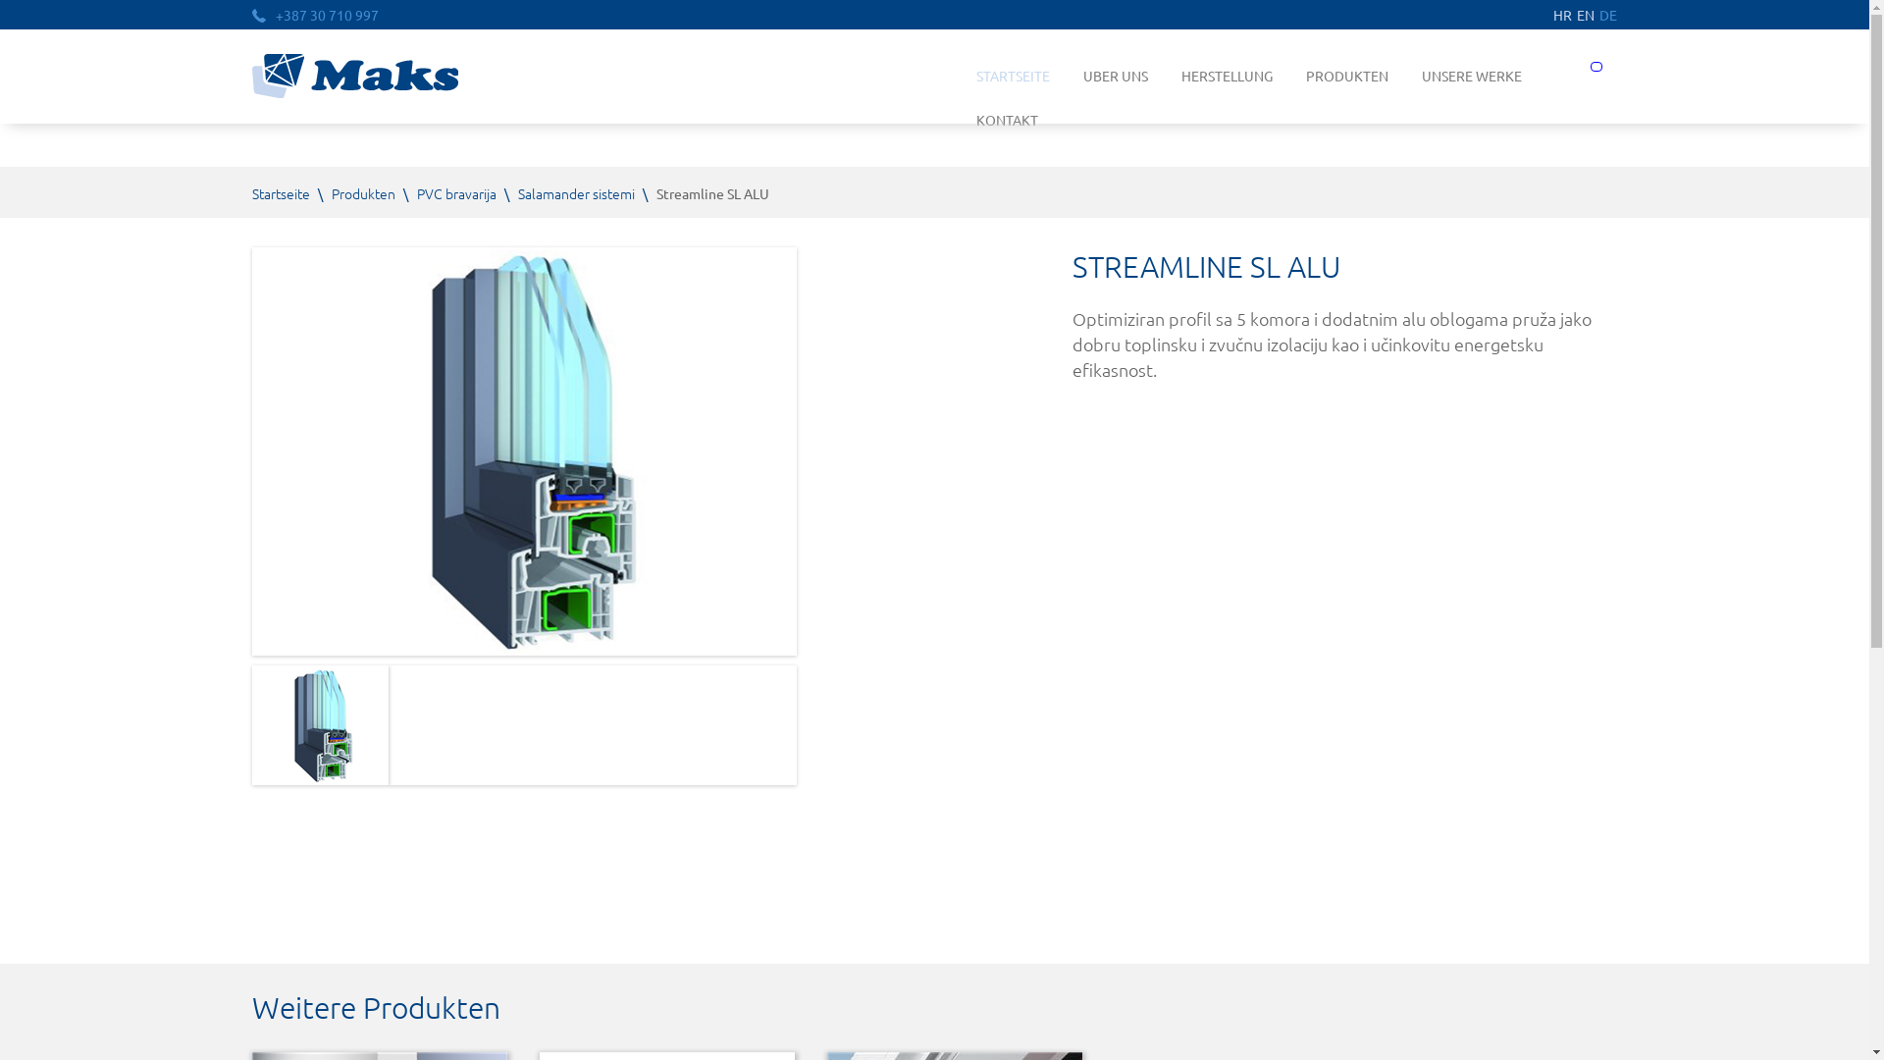 This screenshot has width=1884, height=1060. I want to click on Prebaci navigaciju, so click(1596, 67).